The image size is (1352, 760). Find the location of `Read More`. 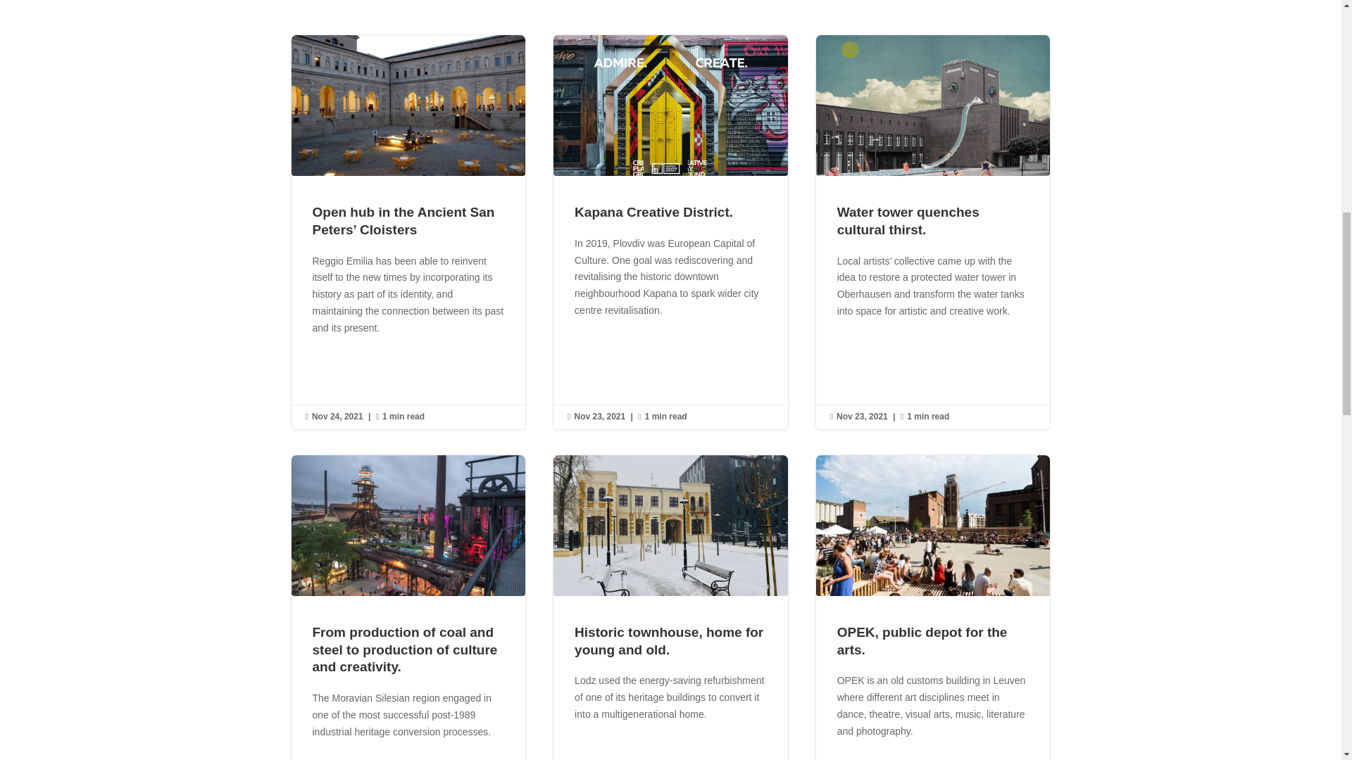

Read More is located at coordinates (614, 363).